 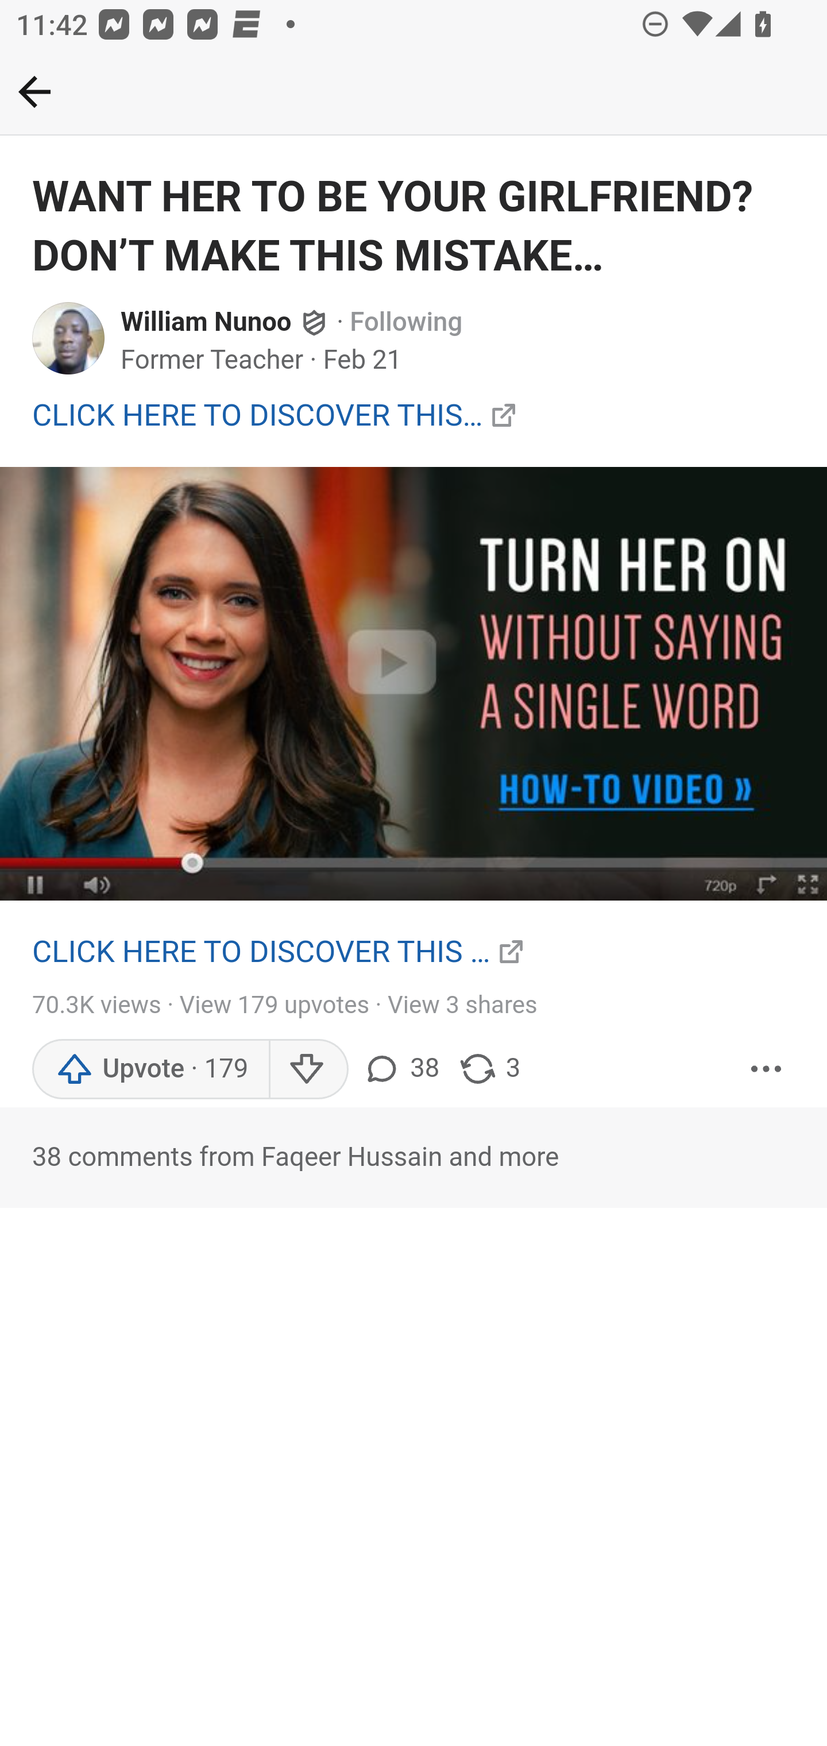 What do you see at coordinates (767, 1068) in the screenshot?
I see `More` at bounding box center [767, 1068].